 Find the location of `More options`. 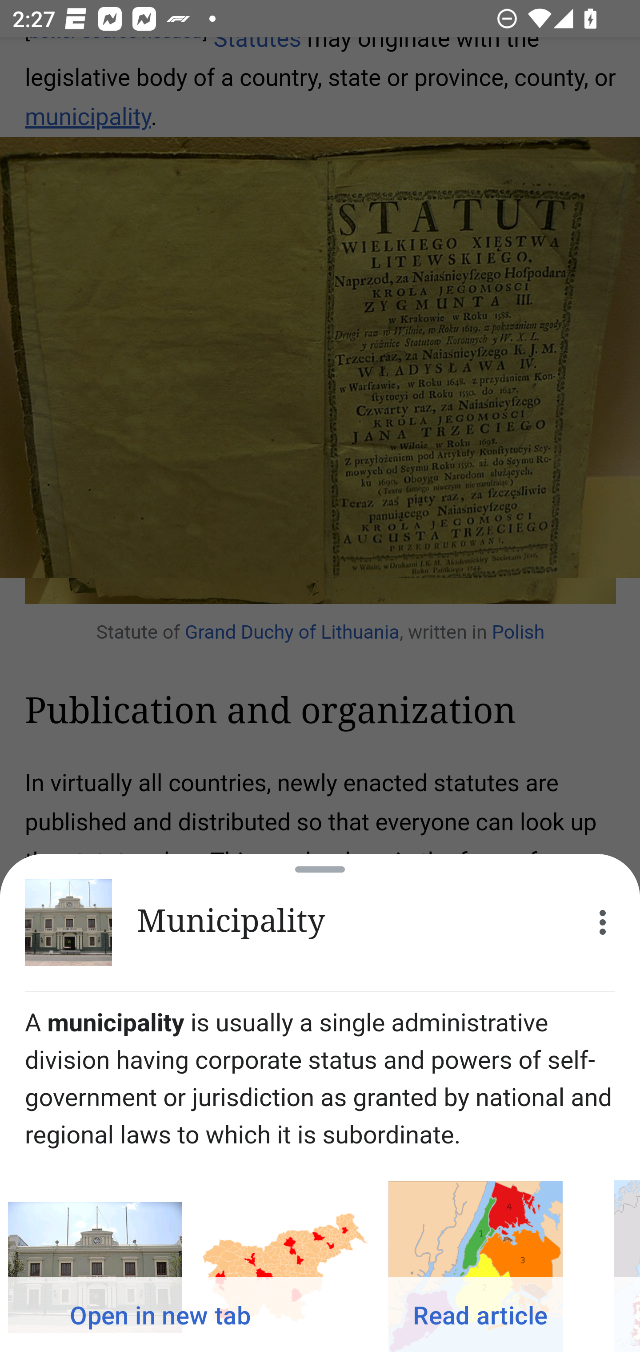

More options is located at coordinates (603, 922).